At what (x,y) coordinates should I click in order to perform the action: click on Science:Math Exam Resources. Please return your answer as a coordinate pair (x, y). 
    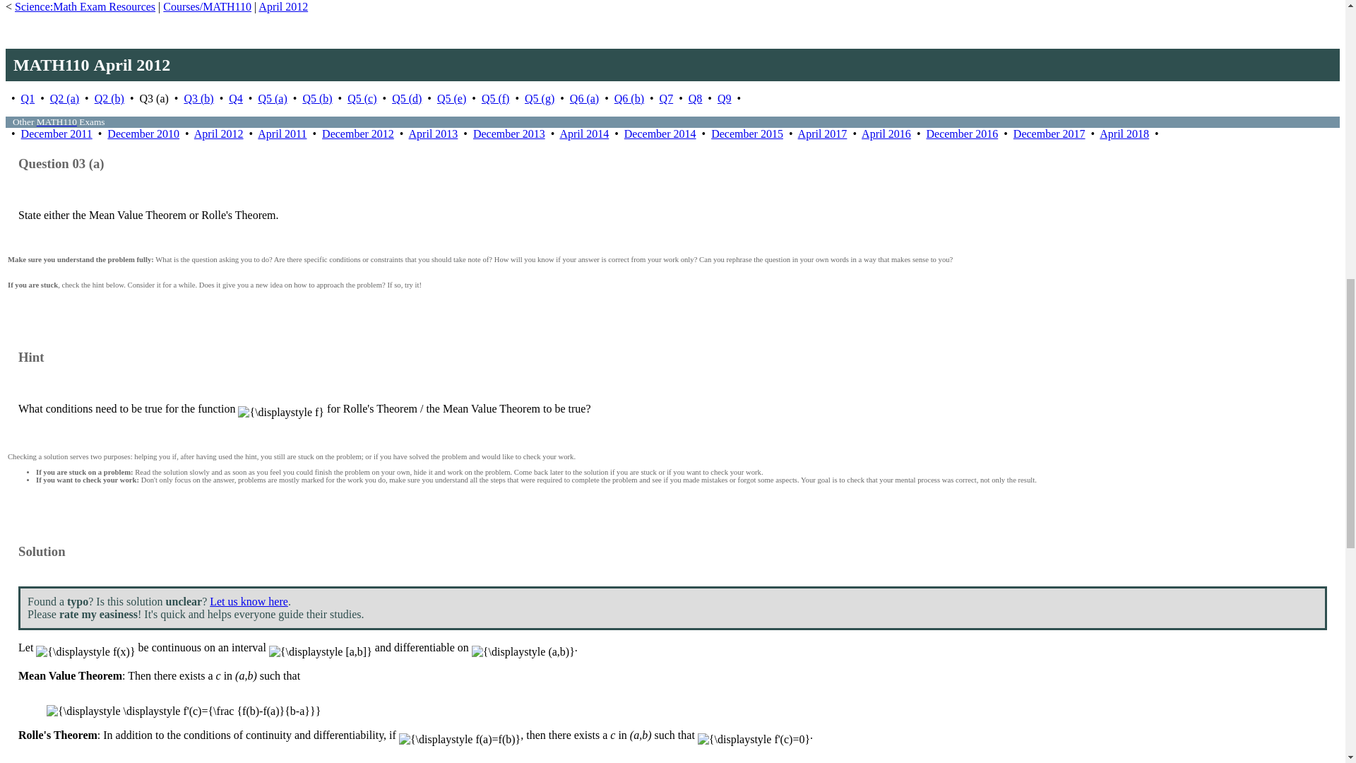
    Looking at the image, I should click on (85, 7).